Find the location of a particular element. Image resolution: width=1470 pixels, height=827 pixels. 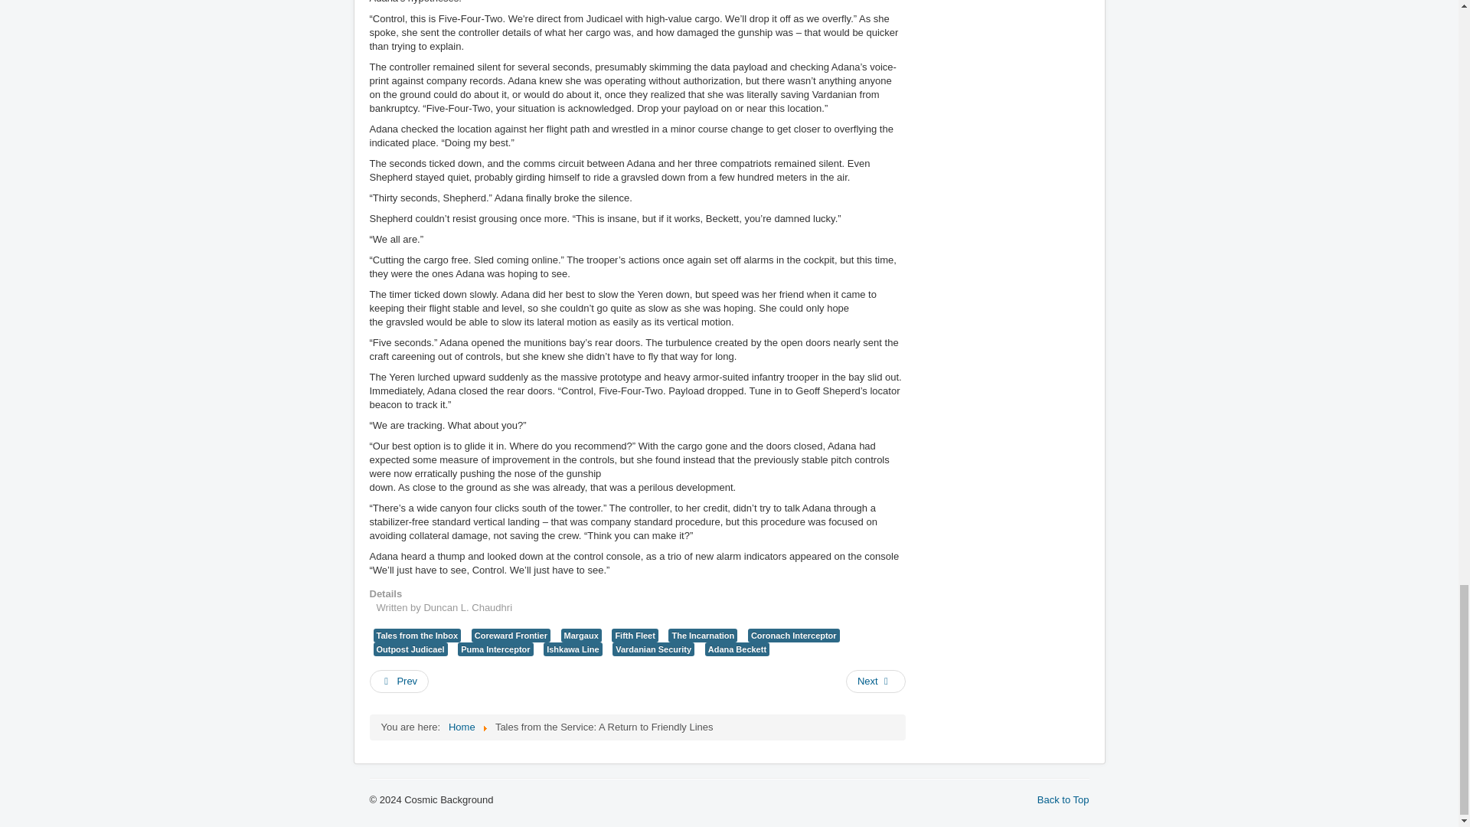

Outpost Judicael is located at coordinates (410, 649).